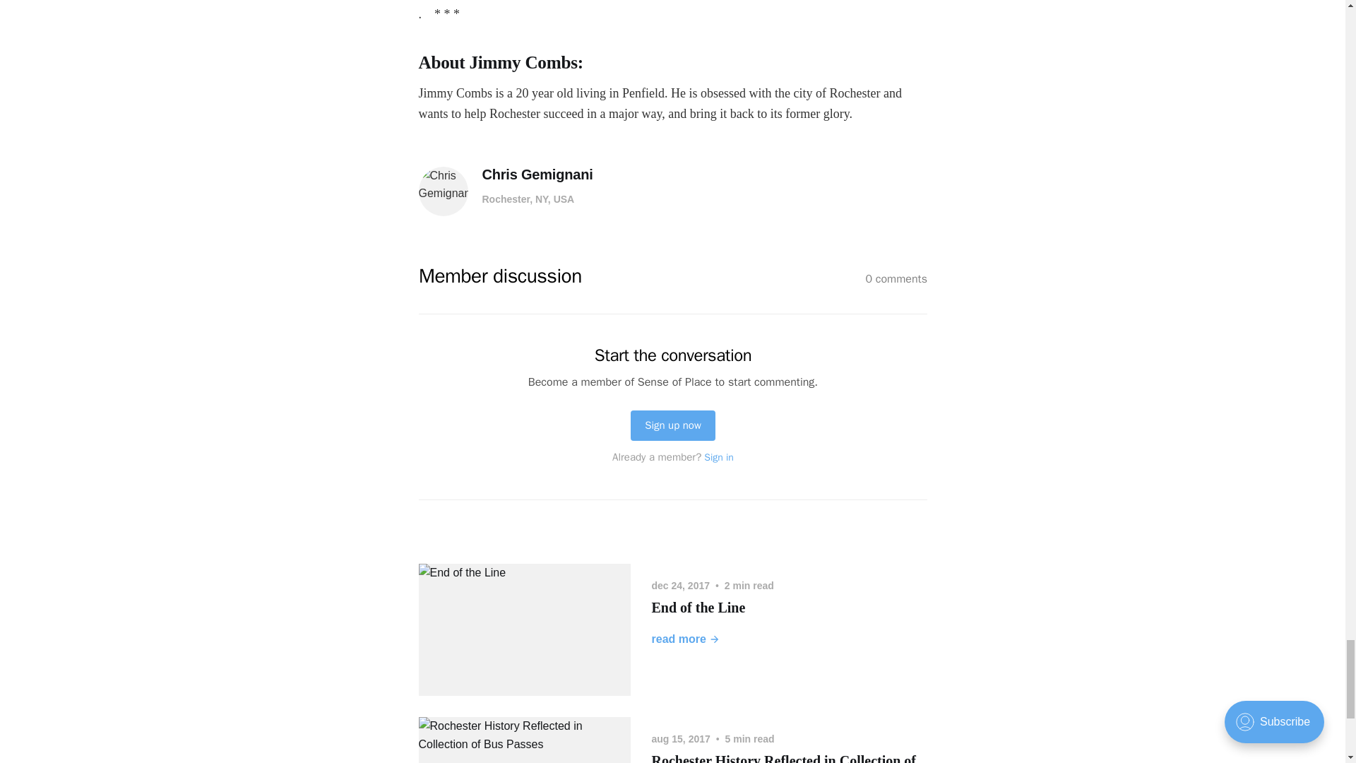 The height and width of the screenshot is (763, 1356). I want to click on read more, so click(685, 639).